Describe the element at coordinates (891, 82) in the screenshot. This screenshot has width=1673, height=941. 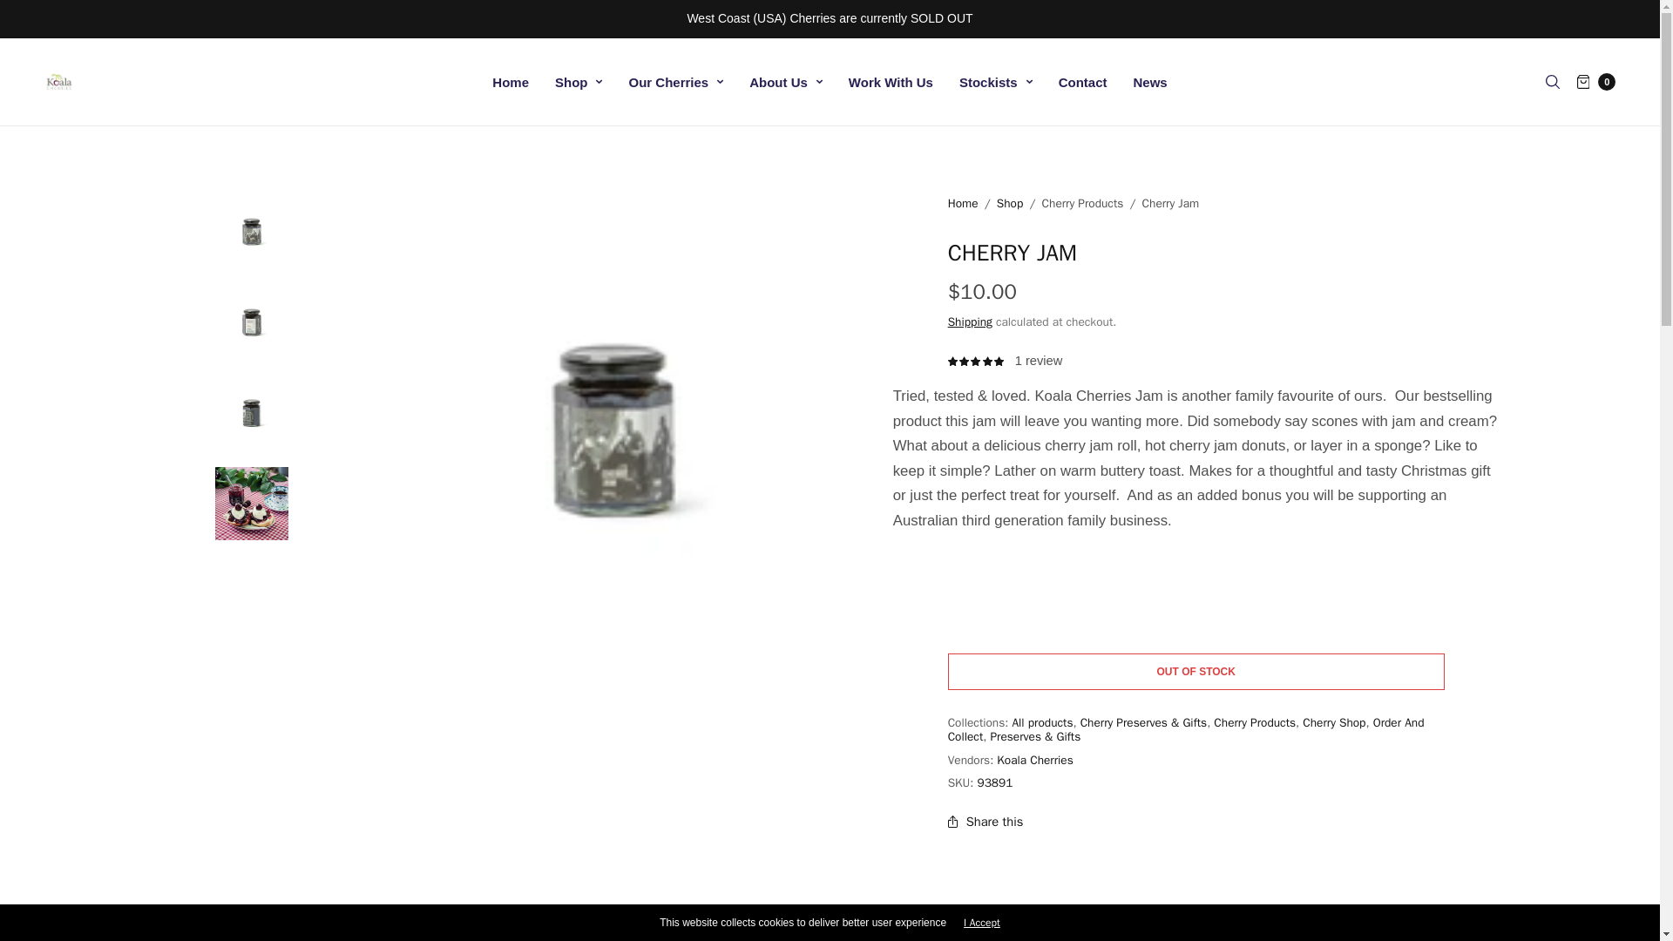
I see `Work With Us` at that location.